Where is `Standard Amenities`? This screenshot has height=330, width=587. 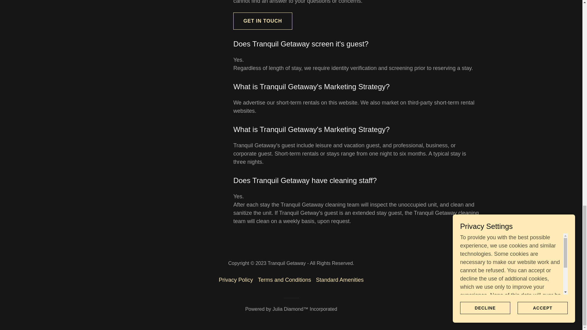
Standard Amenities is located at coordinates (340, 280).